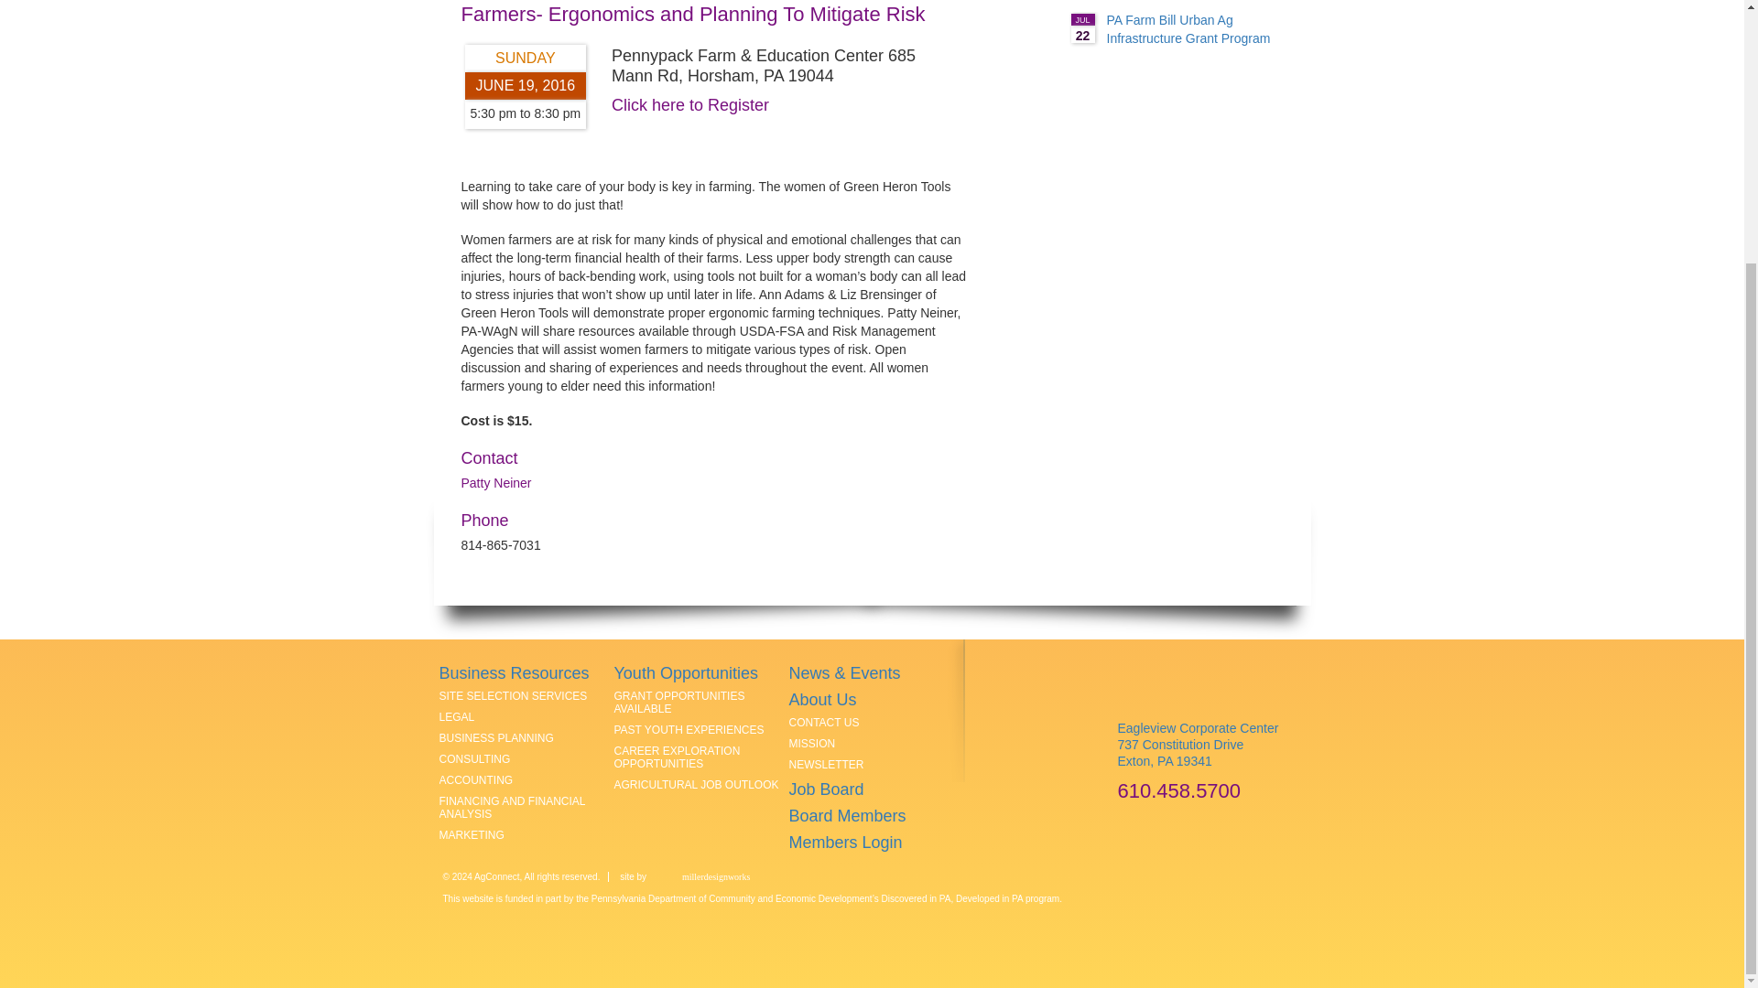  I want to click on Patty Neiner, so click(496, 483).